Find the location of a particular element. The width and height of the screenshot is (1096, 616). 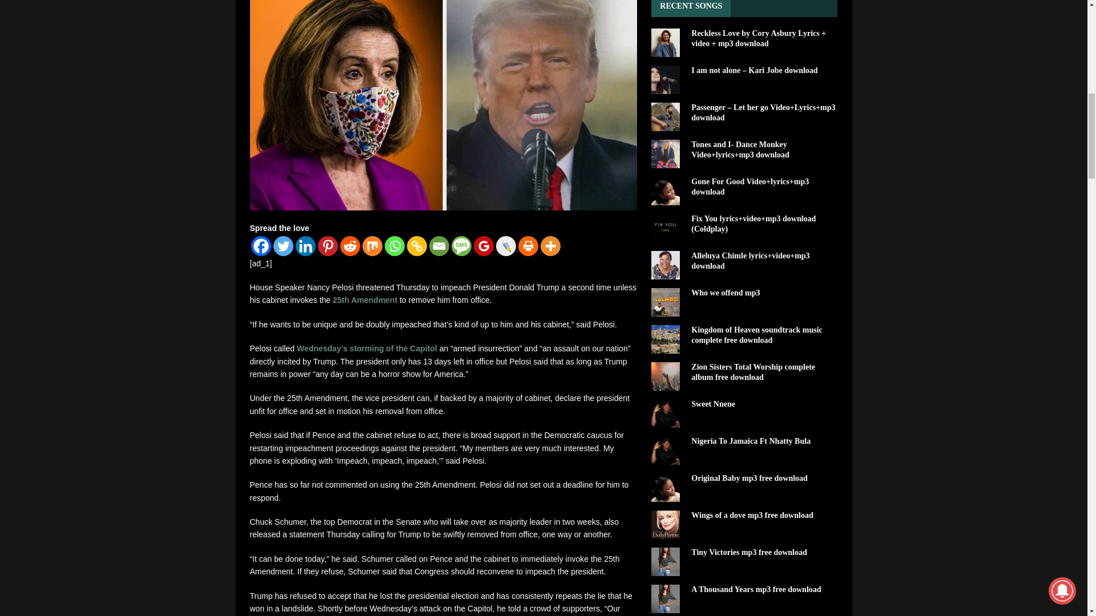

Pinterest is located at coordinates (328, 246).